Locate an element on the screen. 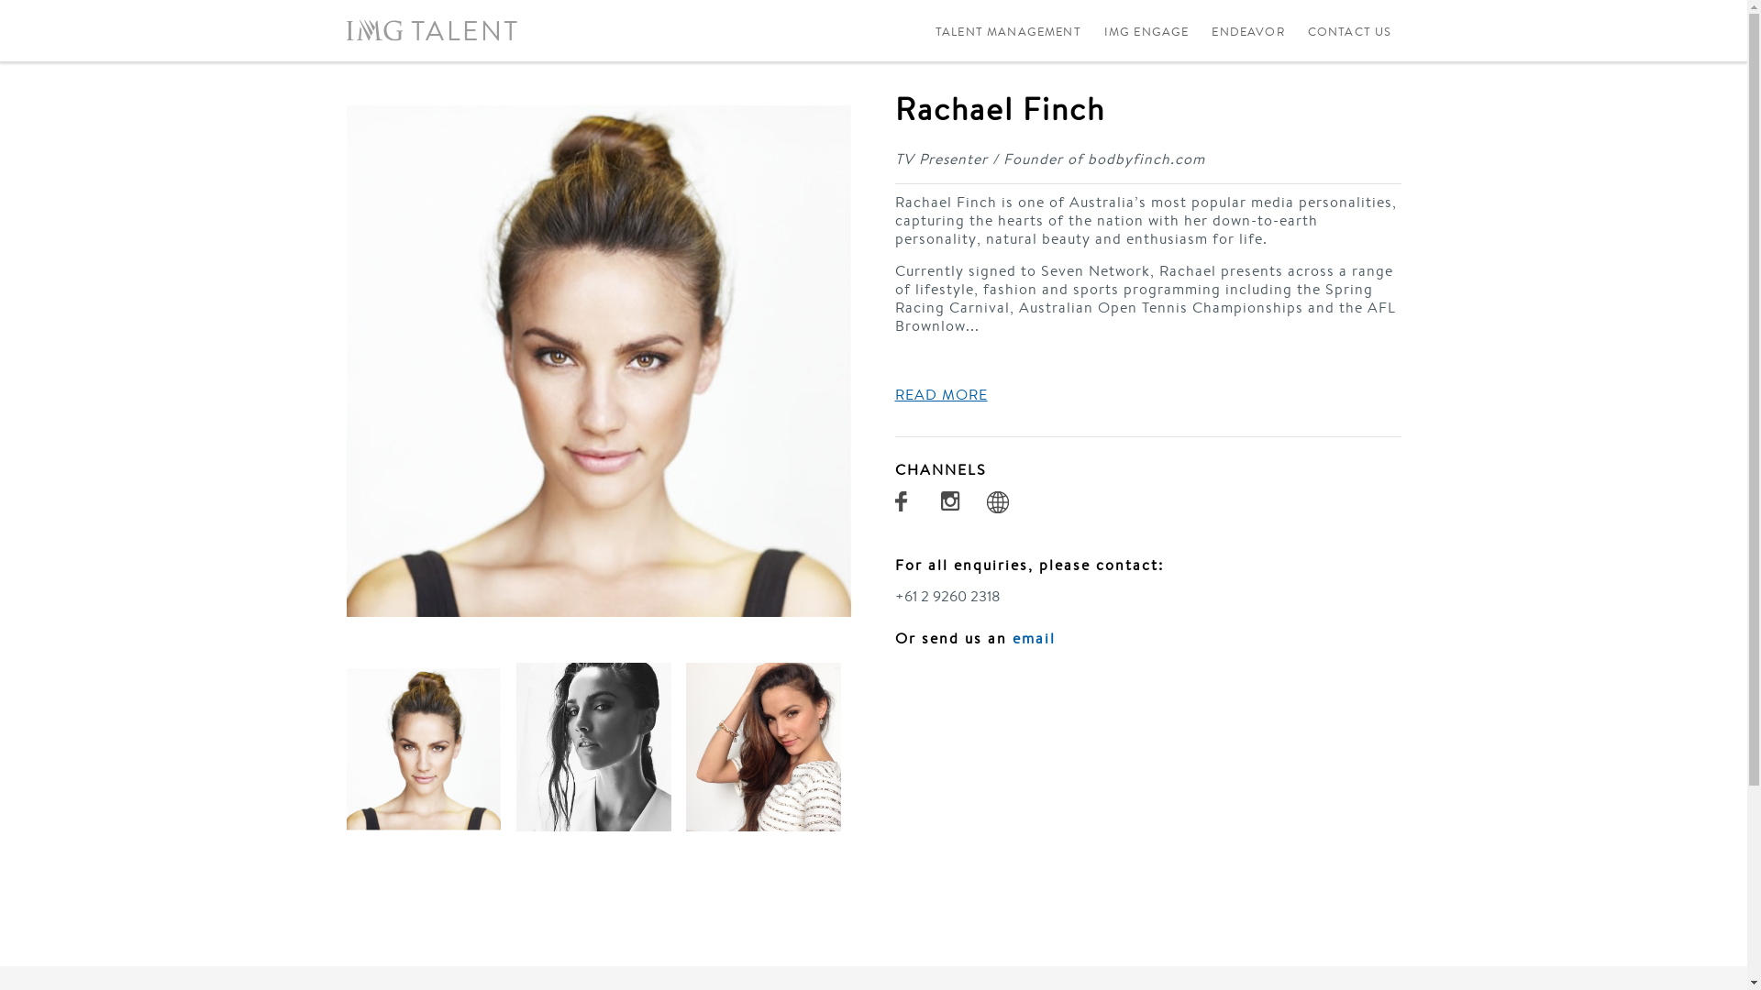 The height and width of the screenshot is (990, 1761). ENDEAVOR is located at coordinates (1247, 31).